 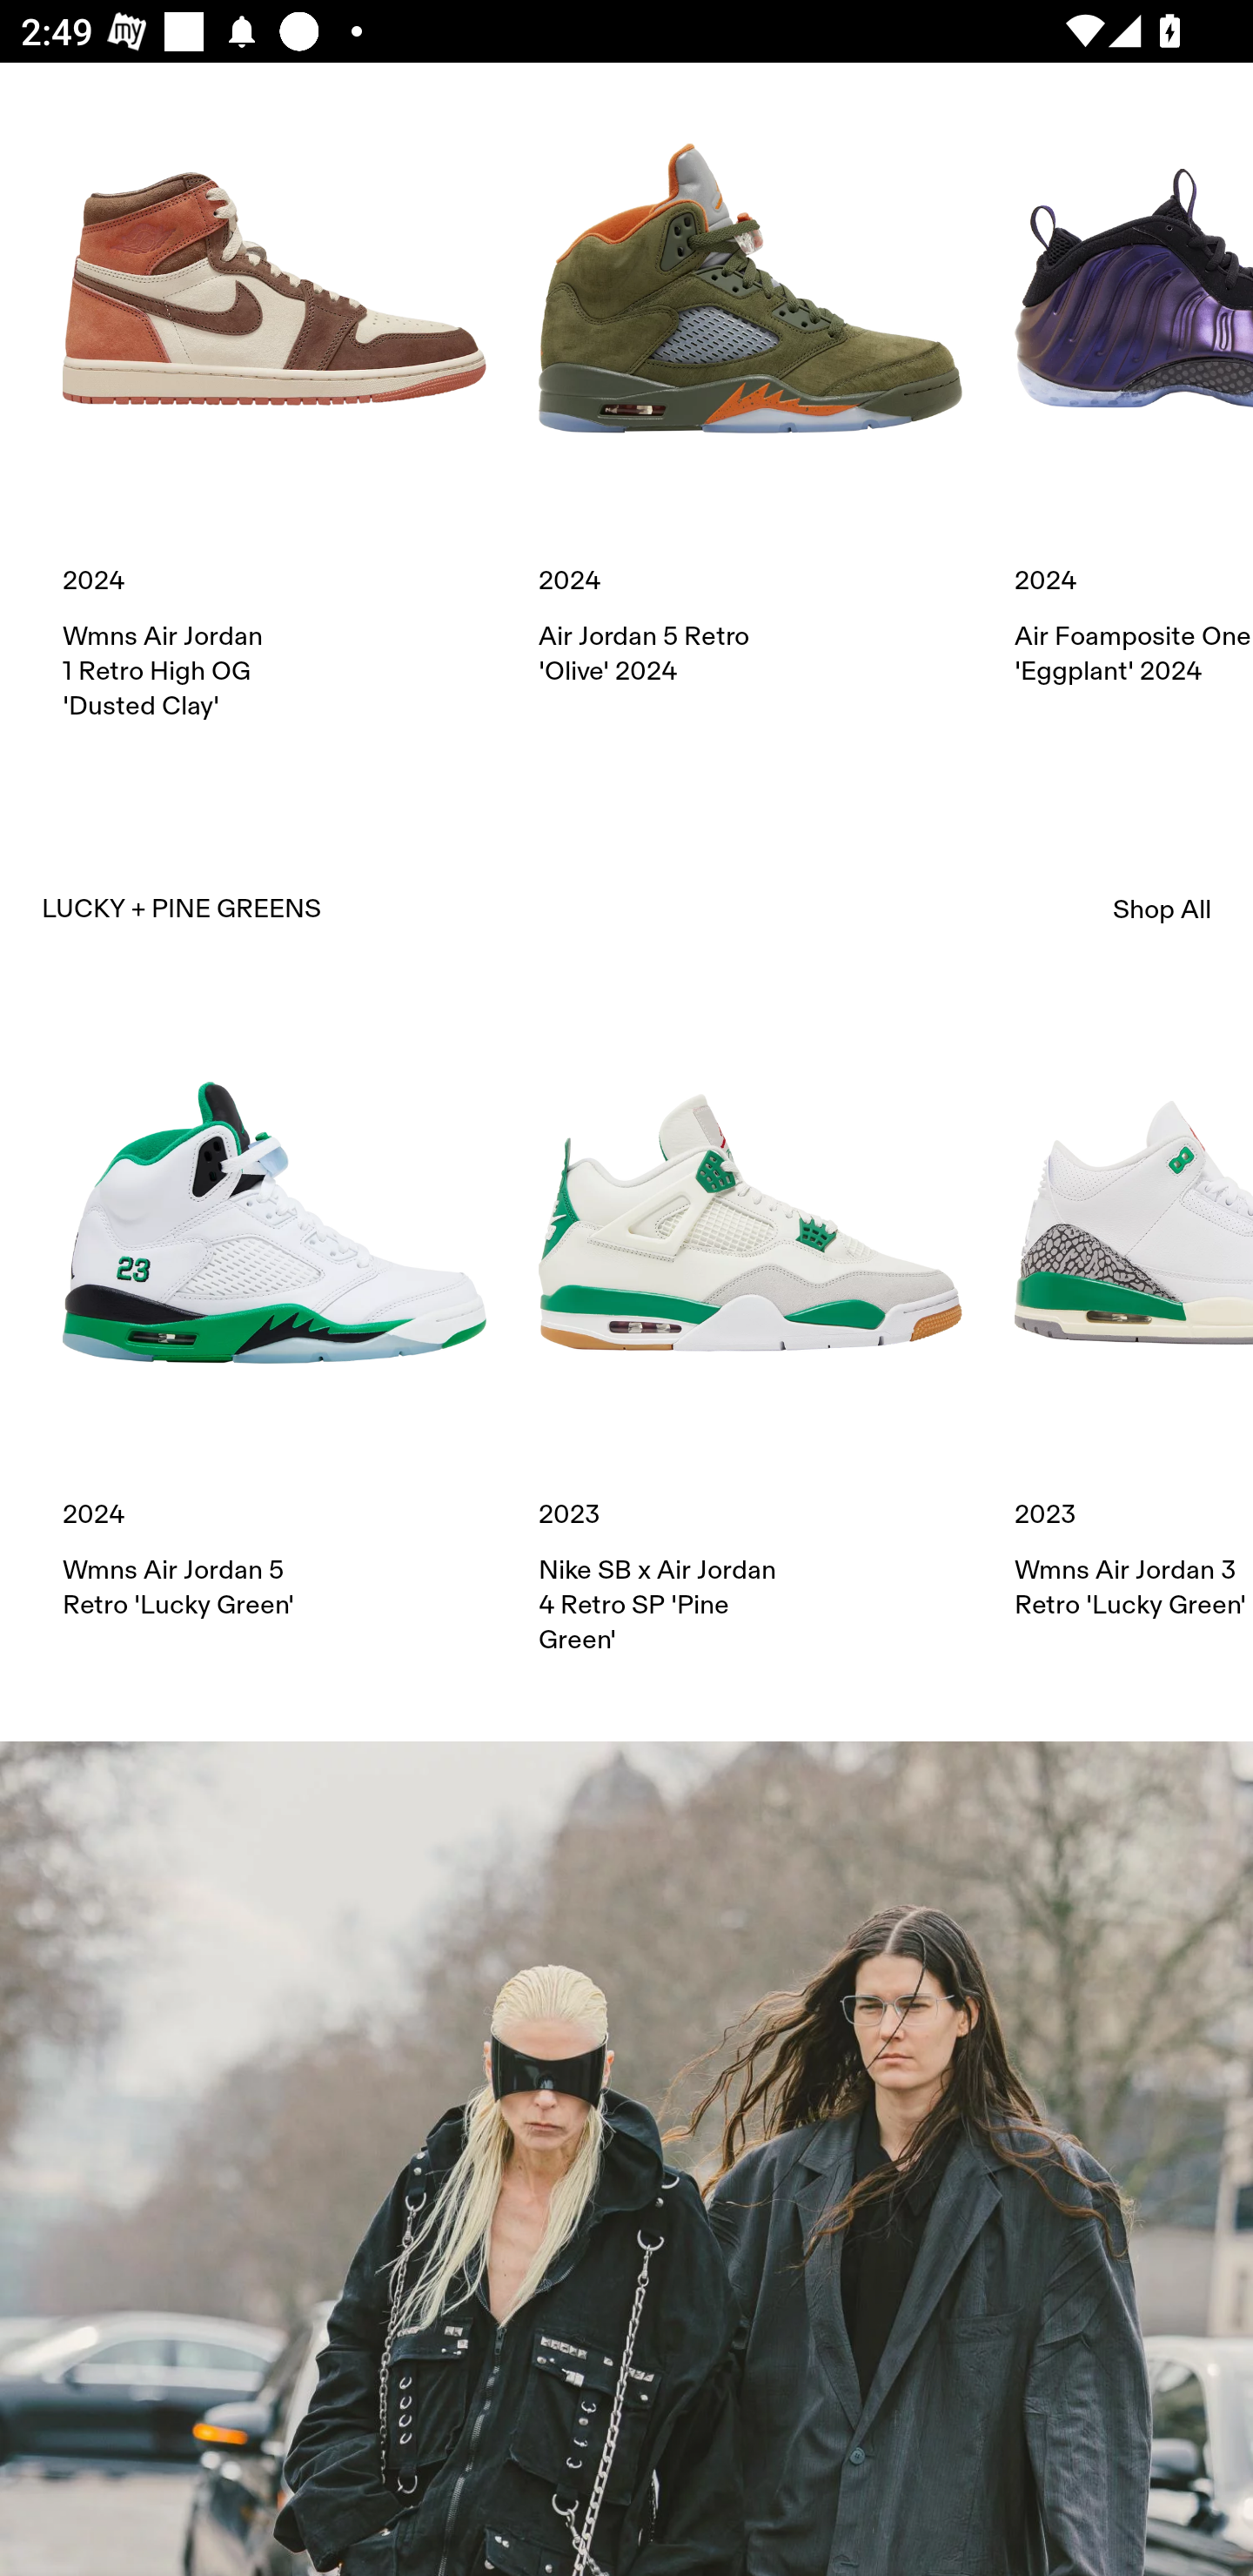 I want to click on Shop All, so click(x=1163, y=909).